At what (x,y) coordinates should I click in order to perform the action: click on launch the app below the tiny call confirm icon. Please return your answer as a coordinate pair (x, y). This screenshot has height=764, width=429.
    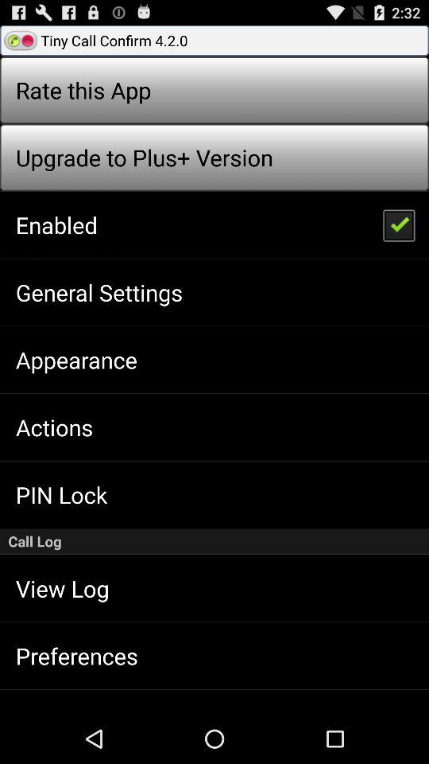
    Looking at the image, I should click on (398, 224).